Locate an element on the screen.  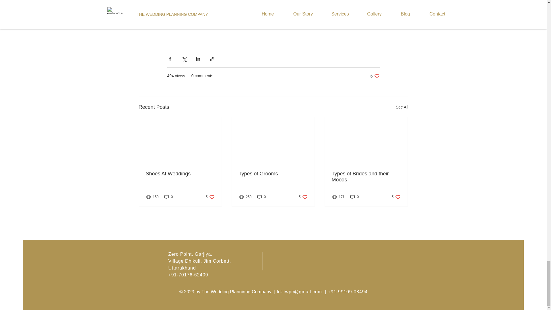
0 is located at coordinates (355, 197).